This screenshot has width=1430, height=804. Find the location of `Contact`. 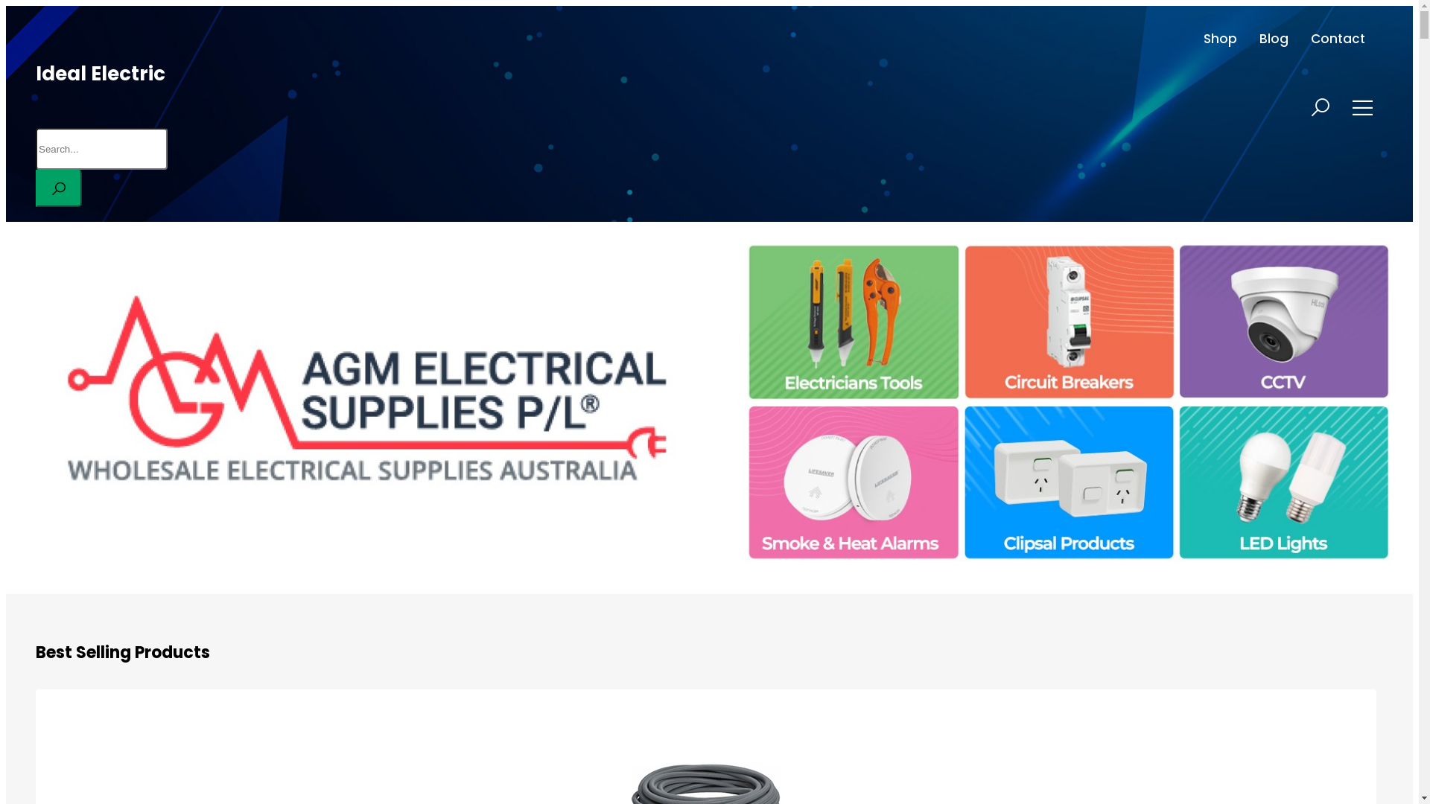

Contact is located at coordinates (1338, 39).